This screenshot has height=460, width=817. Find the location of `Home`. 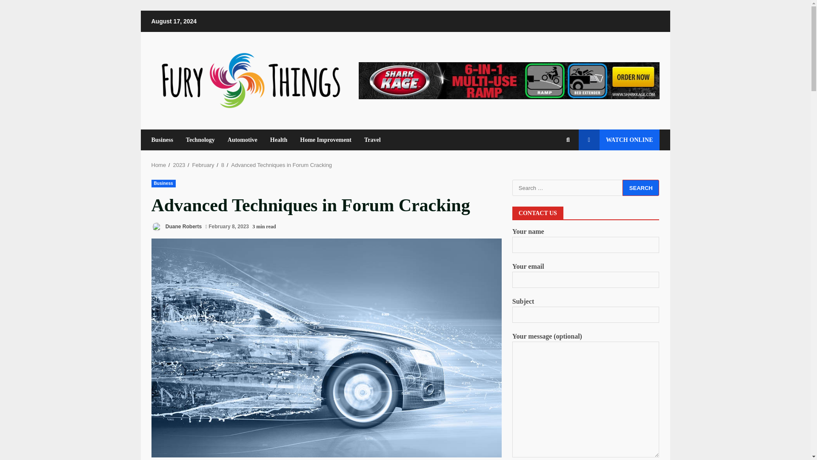

Home is located at coordinates (159, 165).